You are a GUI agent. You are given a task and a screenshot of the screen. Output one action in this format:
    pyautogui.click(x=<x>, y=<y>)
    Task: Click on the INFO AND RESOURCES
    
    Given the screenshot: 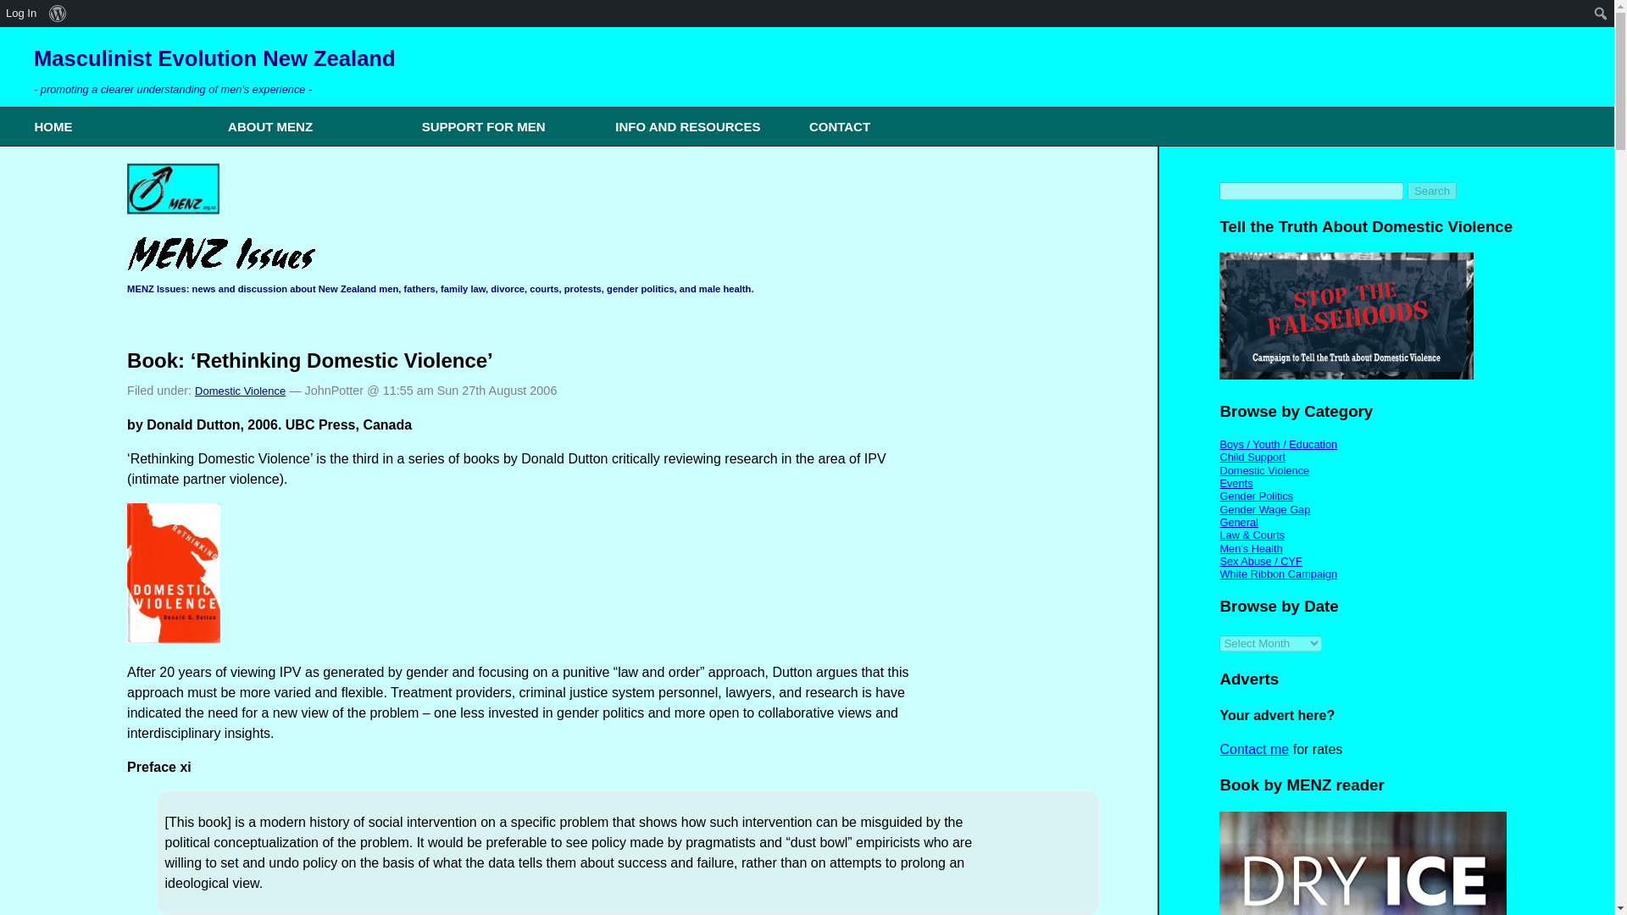 What is the action you would take?
    pyautogui.click(x=701, y=126)
    